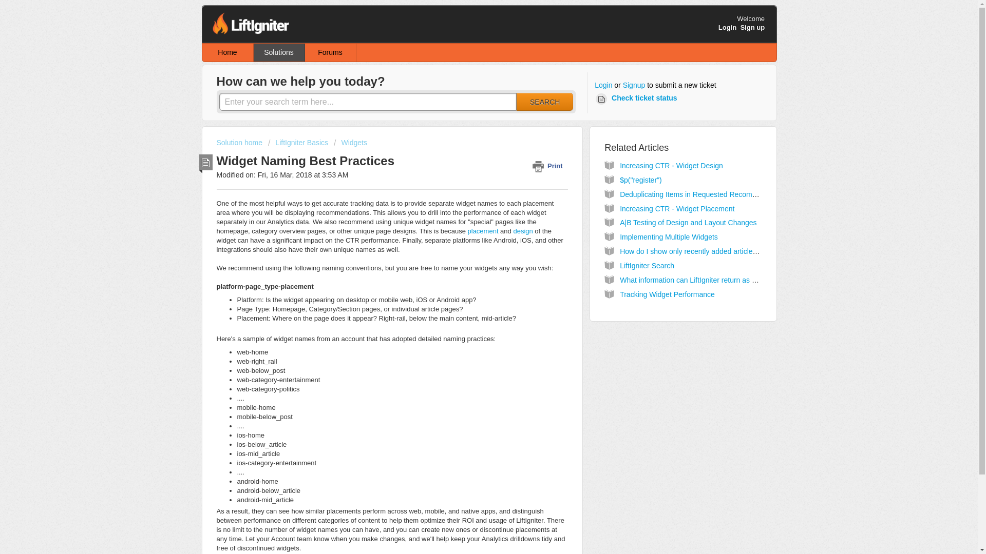 The height and width of the screenshot is (554, 986). I want to click on  placement, so click(482, 231).